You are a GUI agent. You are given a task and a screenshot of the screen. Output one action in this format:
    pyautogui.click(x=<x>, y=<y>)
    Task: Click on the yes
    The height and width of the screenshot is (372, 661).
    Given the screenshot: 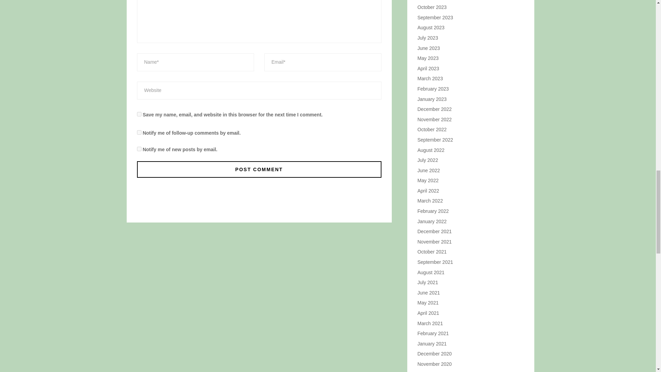 What is the action you would take?
    pyautogui.click(x=139, y=114)
    